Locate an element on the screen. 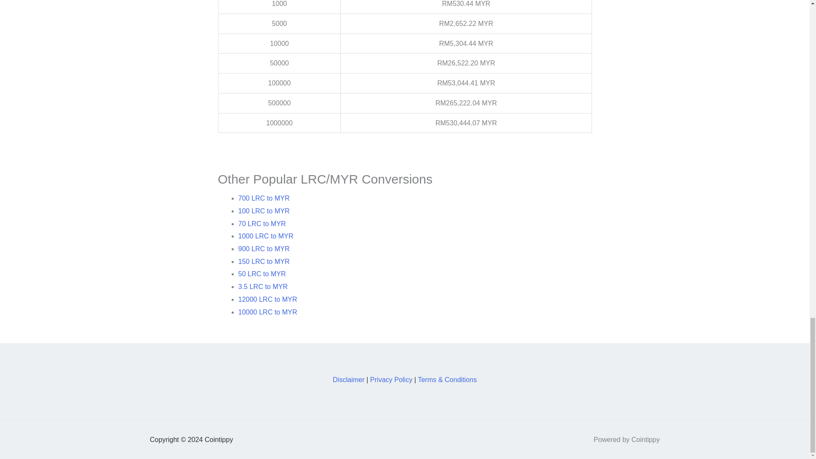 The height and width of the screenshot is (459, 816). 10000 LRC to MYR is located at coordinates (267, 312).